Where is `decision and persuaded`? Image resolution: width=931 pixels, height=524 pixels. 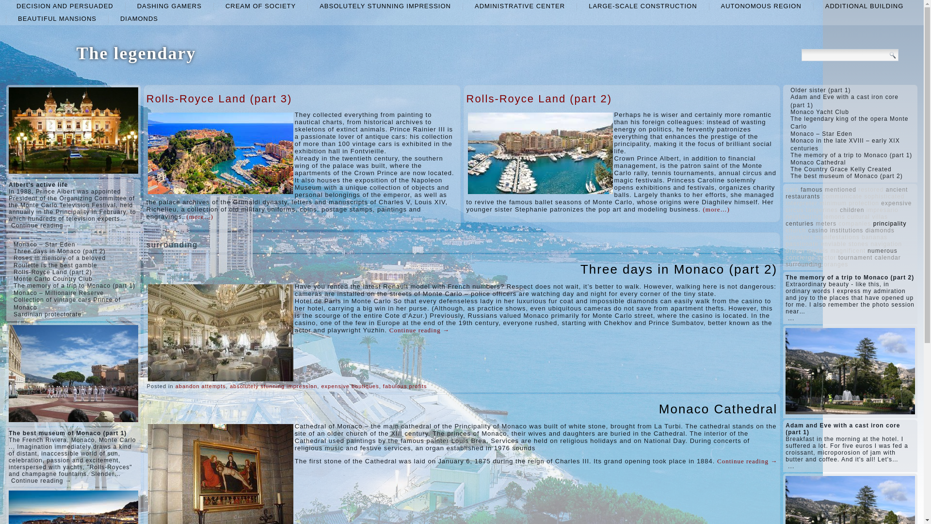 decision and persuaded is located at coordinates (64, 6).